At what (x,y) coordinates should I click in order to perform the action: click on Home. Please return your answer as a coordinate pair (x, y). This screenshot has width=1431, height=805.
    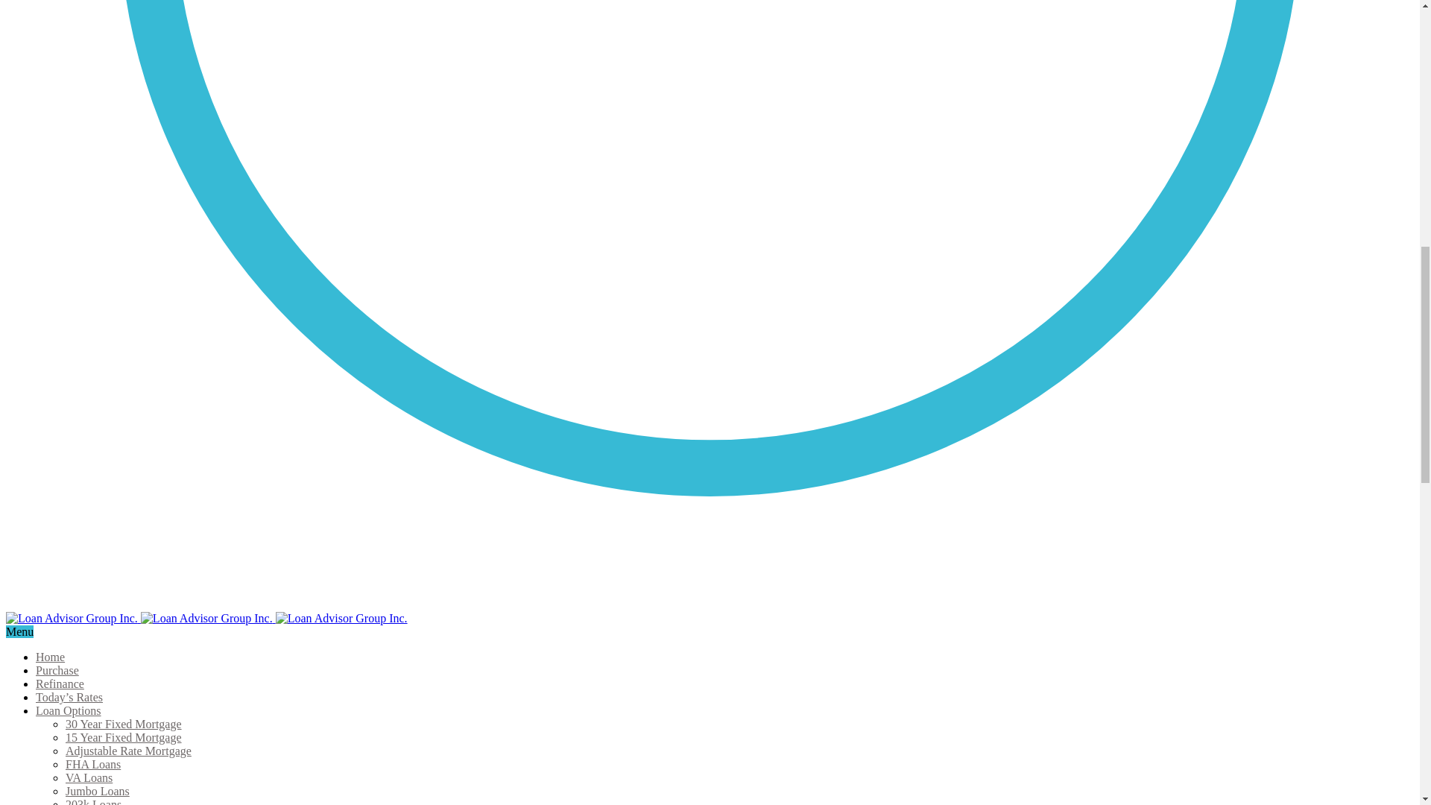
    Looking at the image, I should click on (50, 656).